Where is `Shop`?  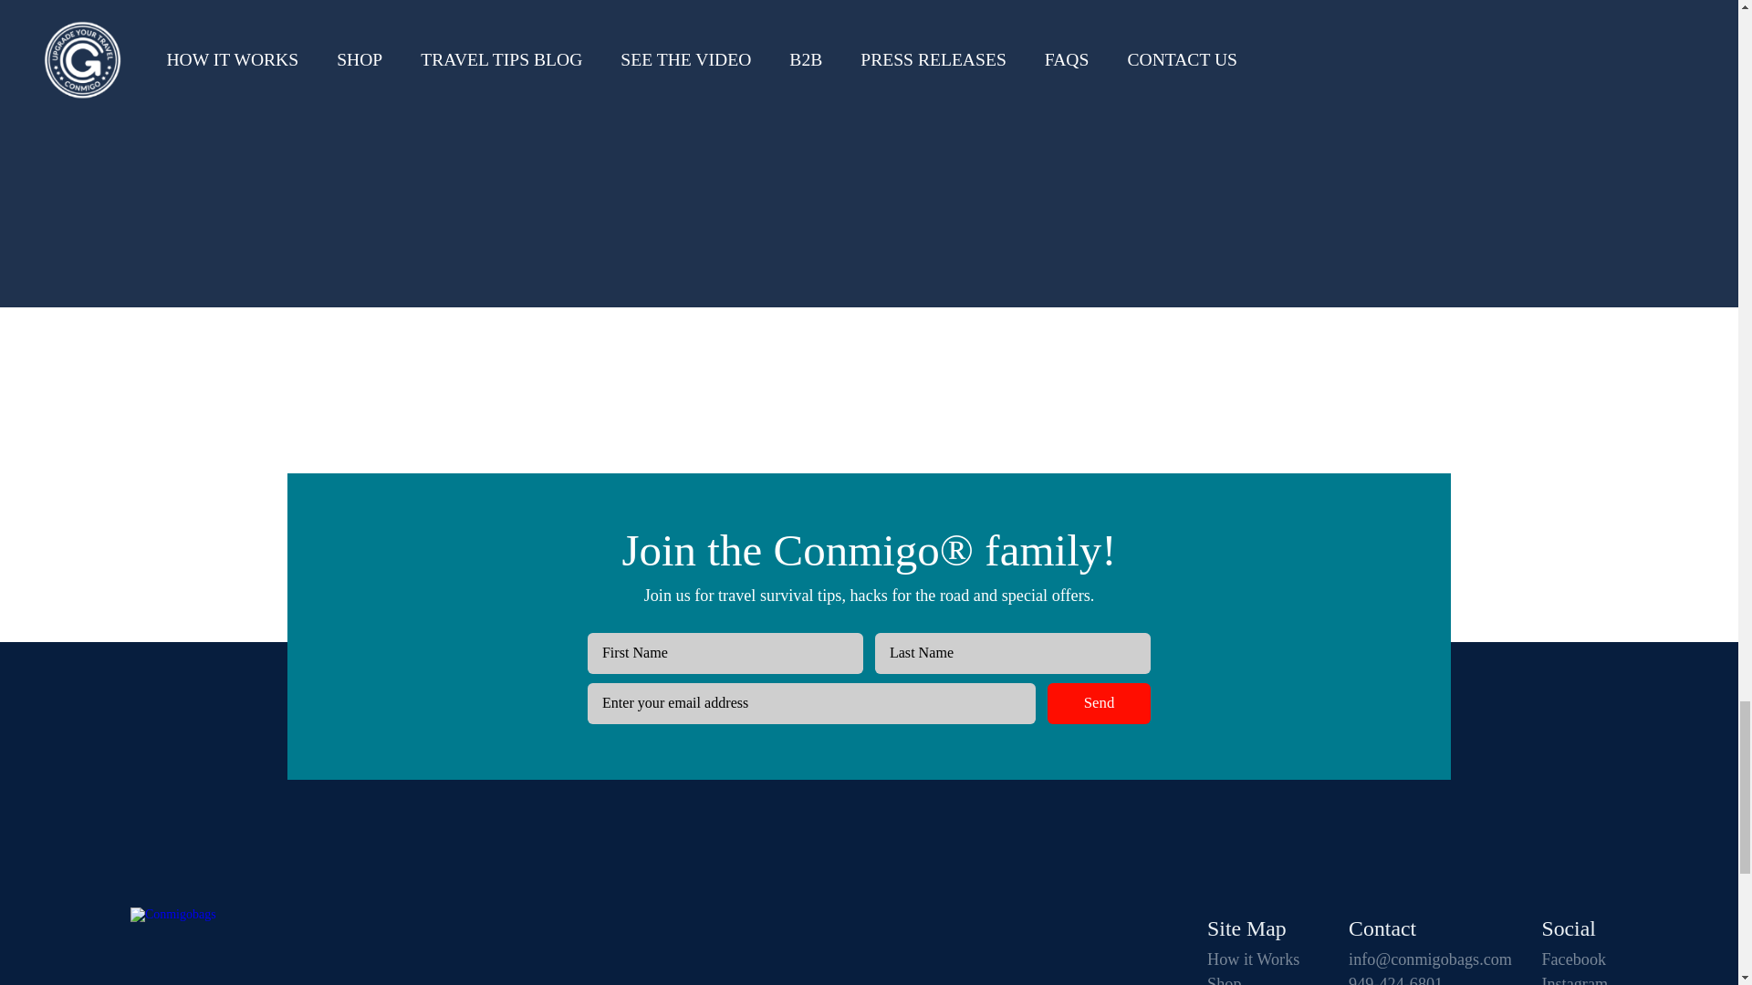 Shop is located at coordinates (1263, 980).